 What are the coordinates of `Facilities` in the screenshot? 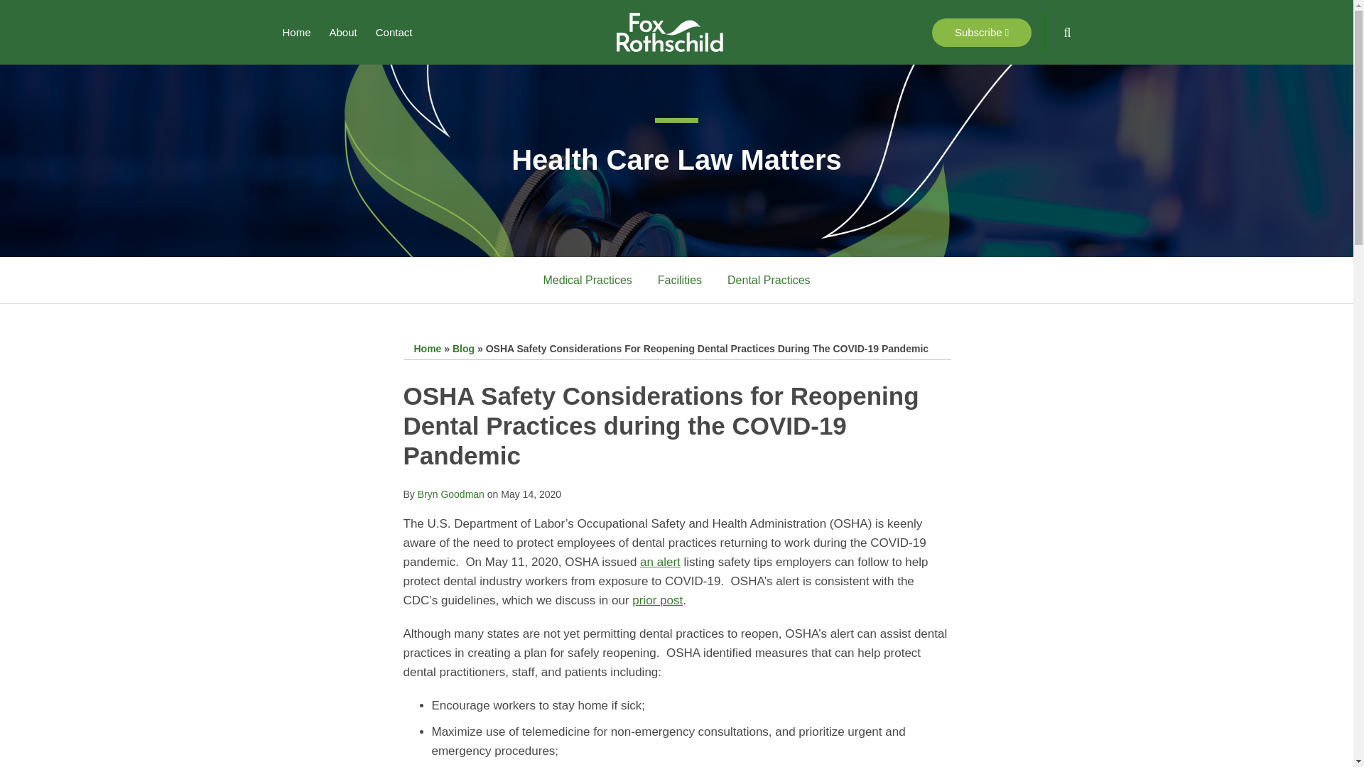 It's located at (679, 281).